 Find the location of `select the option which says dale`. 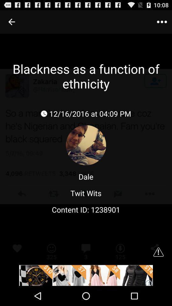

select the option which says dale is located at coordinates (86, 177).